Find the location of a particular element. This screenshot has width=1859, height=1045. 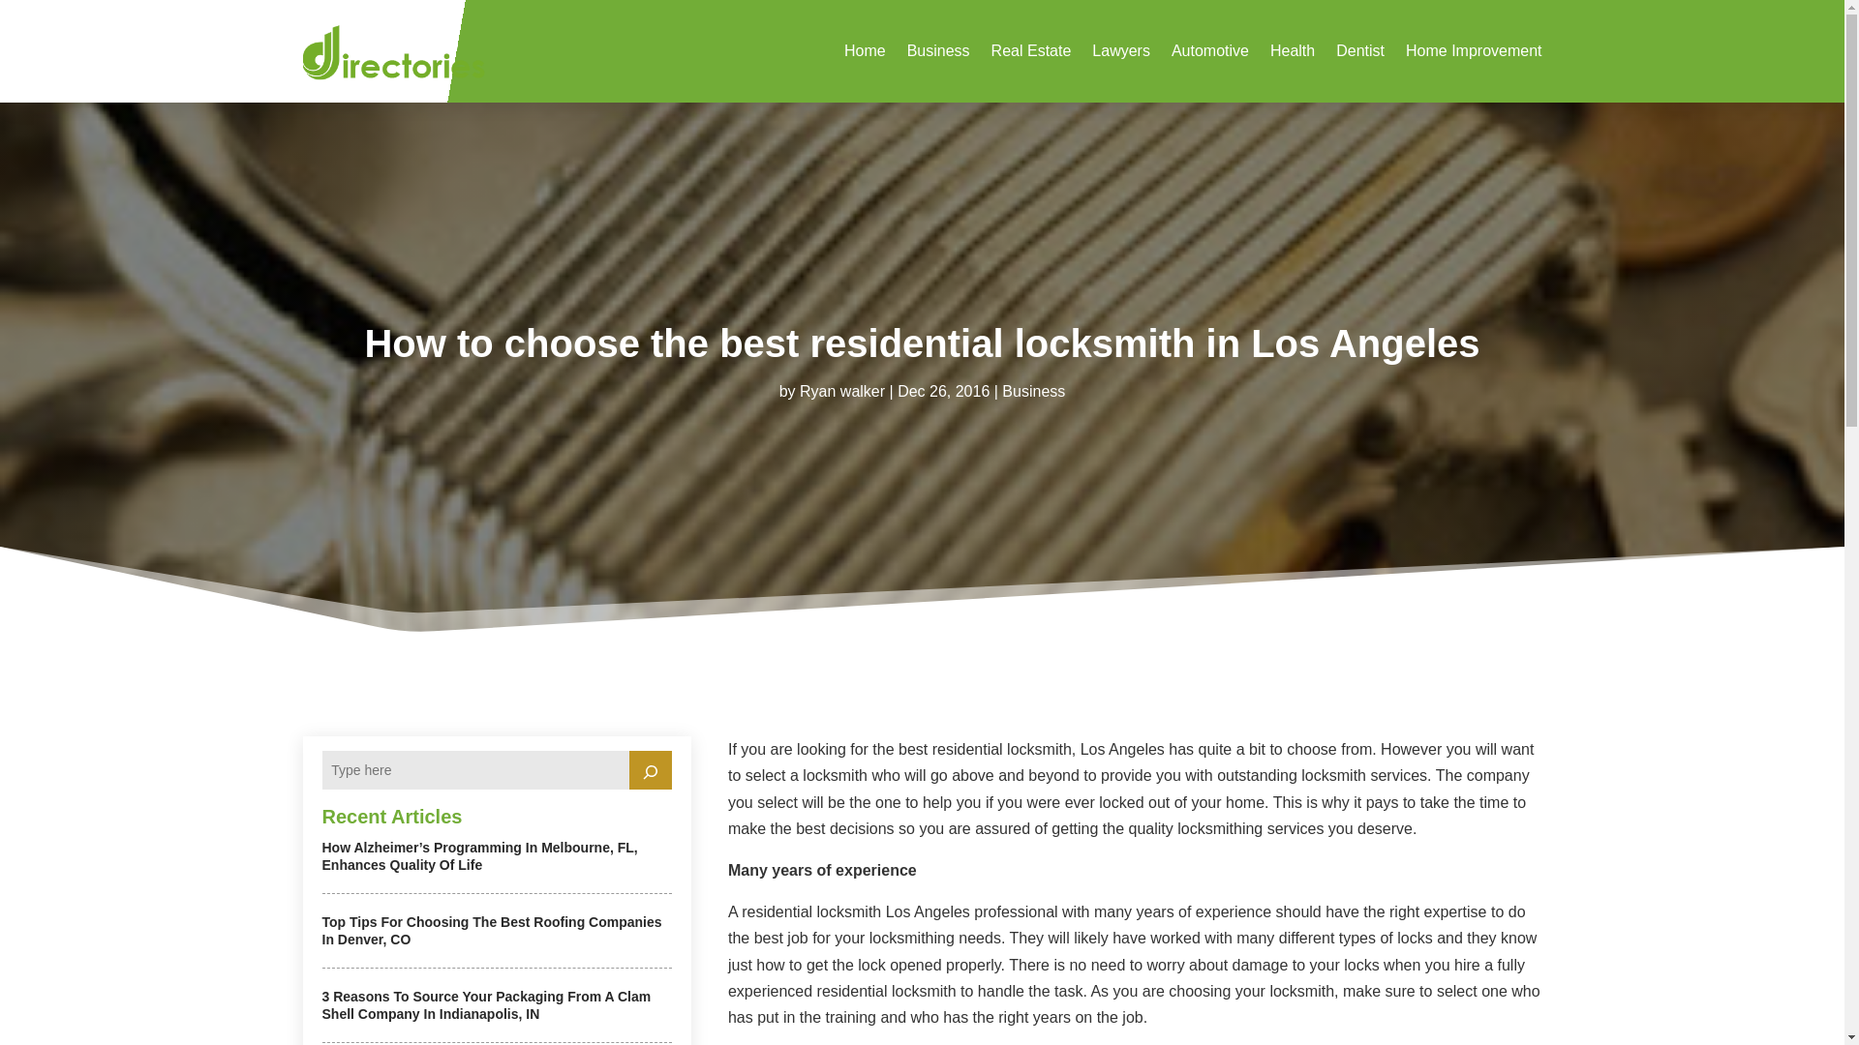

Automotive is located at coordinates (1210, 50).